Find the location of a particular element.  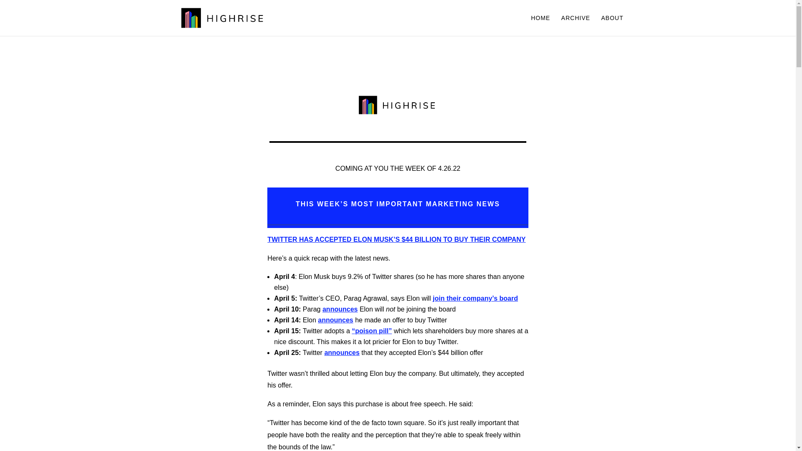

ARCHIVE is located at coordinates (576, 25).